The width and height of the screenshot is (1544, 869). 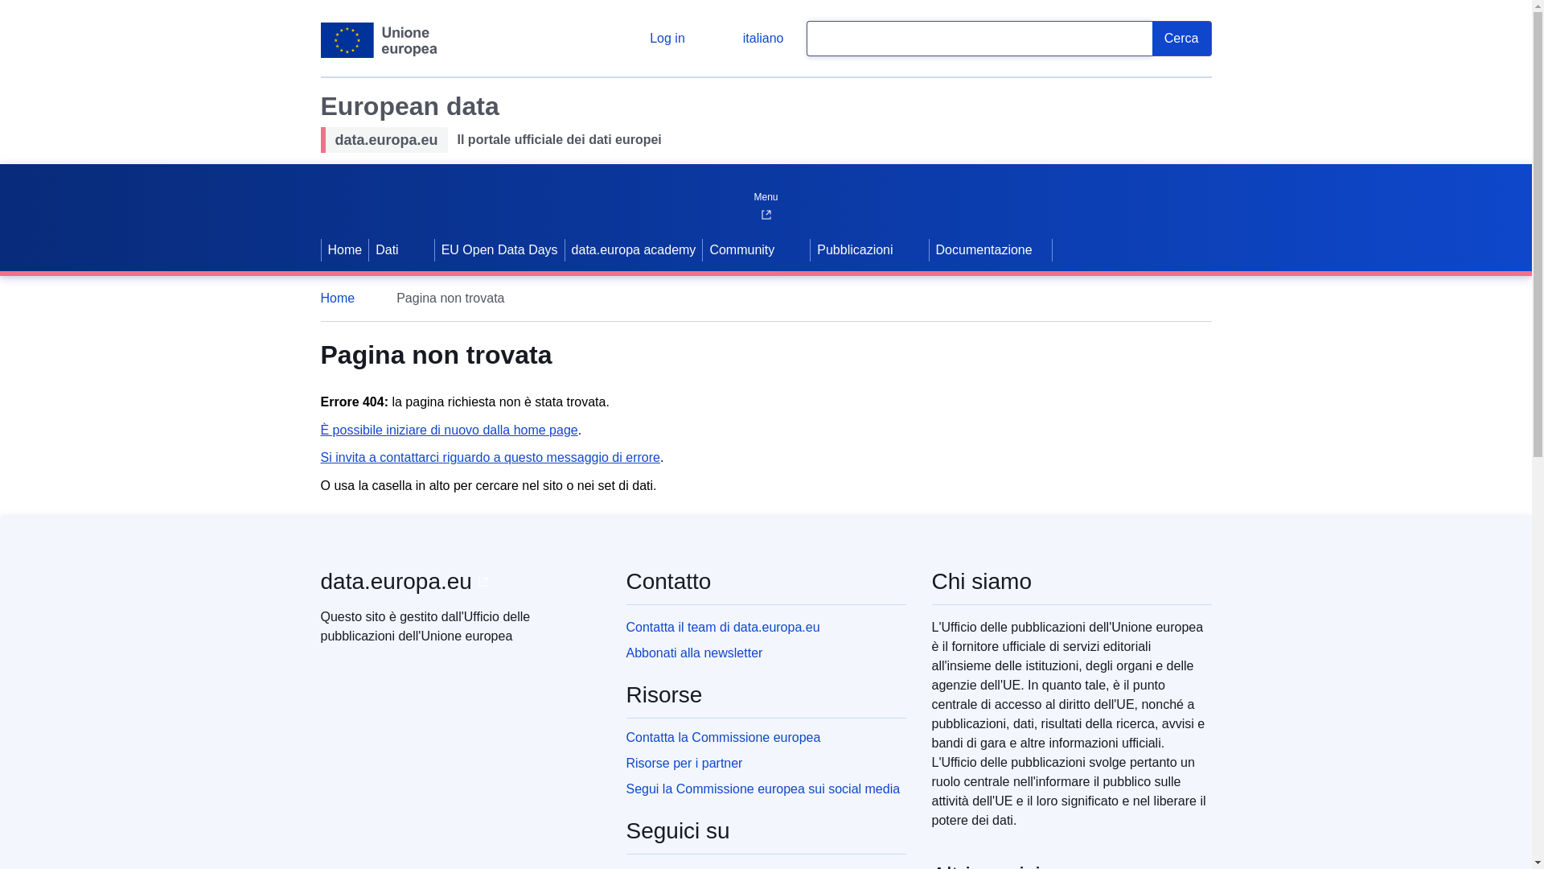 What do you see at coordinates (634, 249) in the screenshot?
I see `data.europa academy` at bounding box center [634, 249].